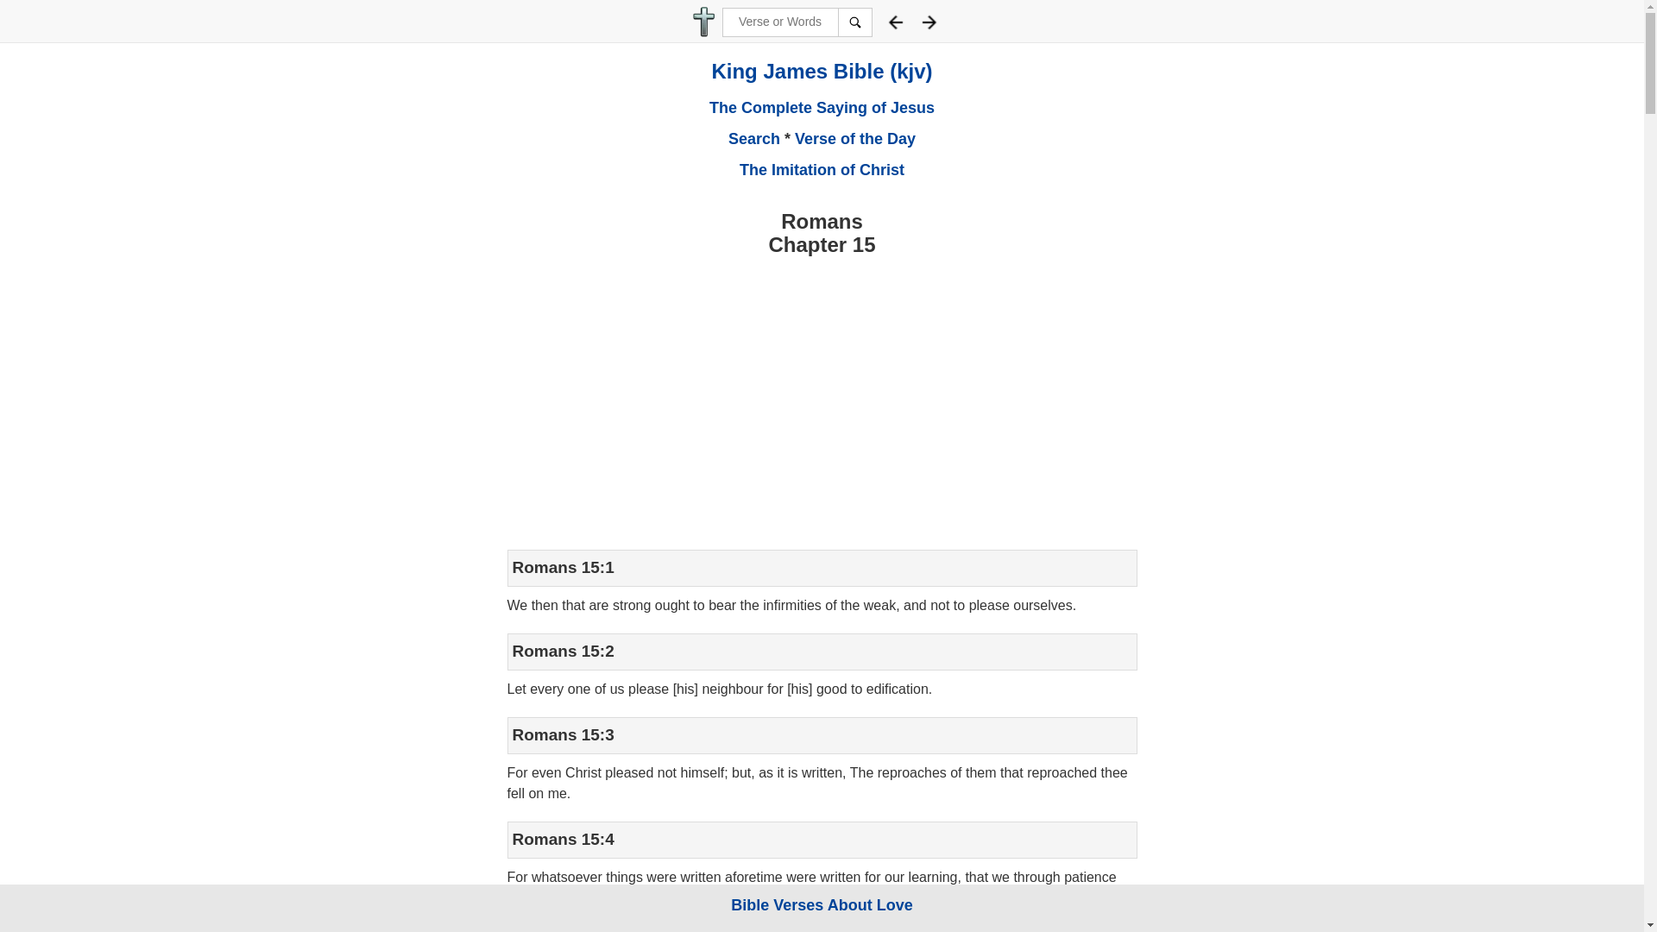 This screenshot has width=1657, height=932. I want to click on search, so click(854, 22).